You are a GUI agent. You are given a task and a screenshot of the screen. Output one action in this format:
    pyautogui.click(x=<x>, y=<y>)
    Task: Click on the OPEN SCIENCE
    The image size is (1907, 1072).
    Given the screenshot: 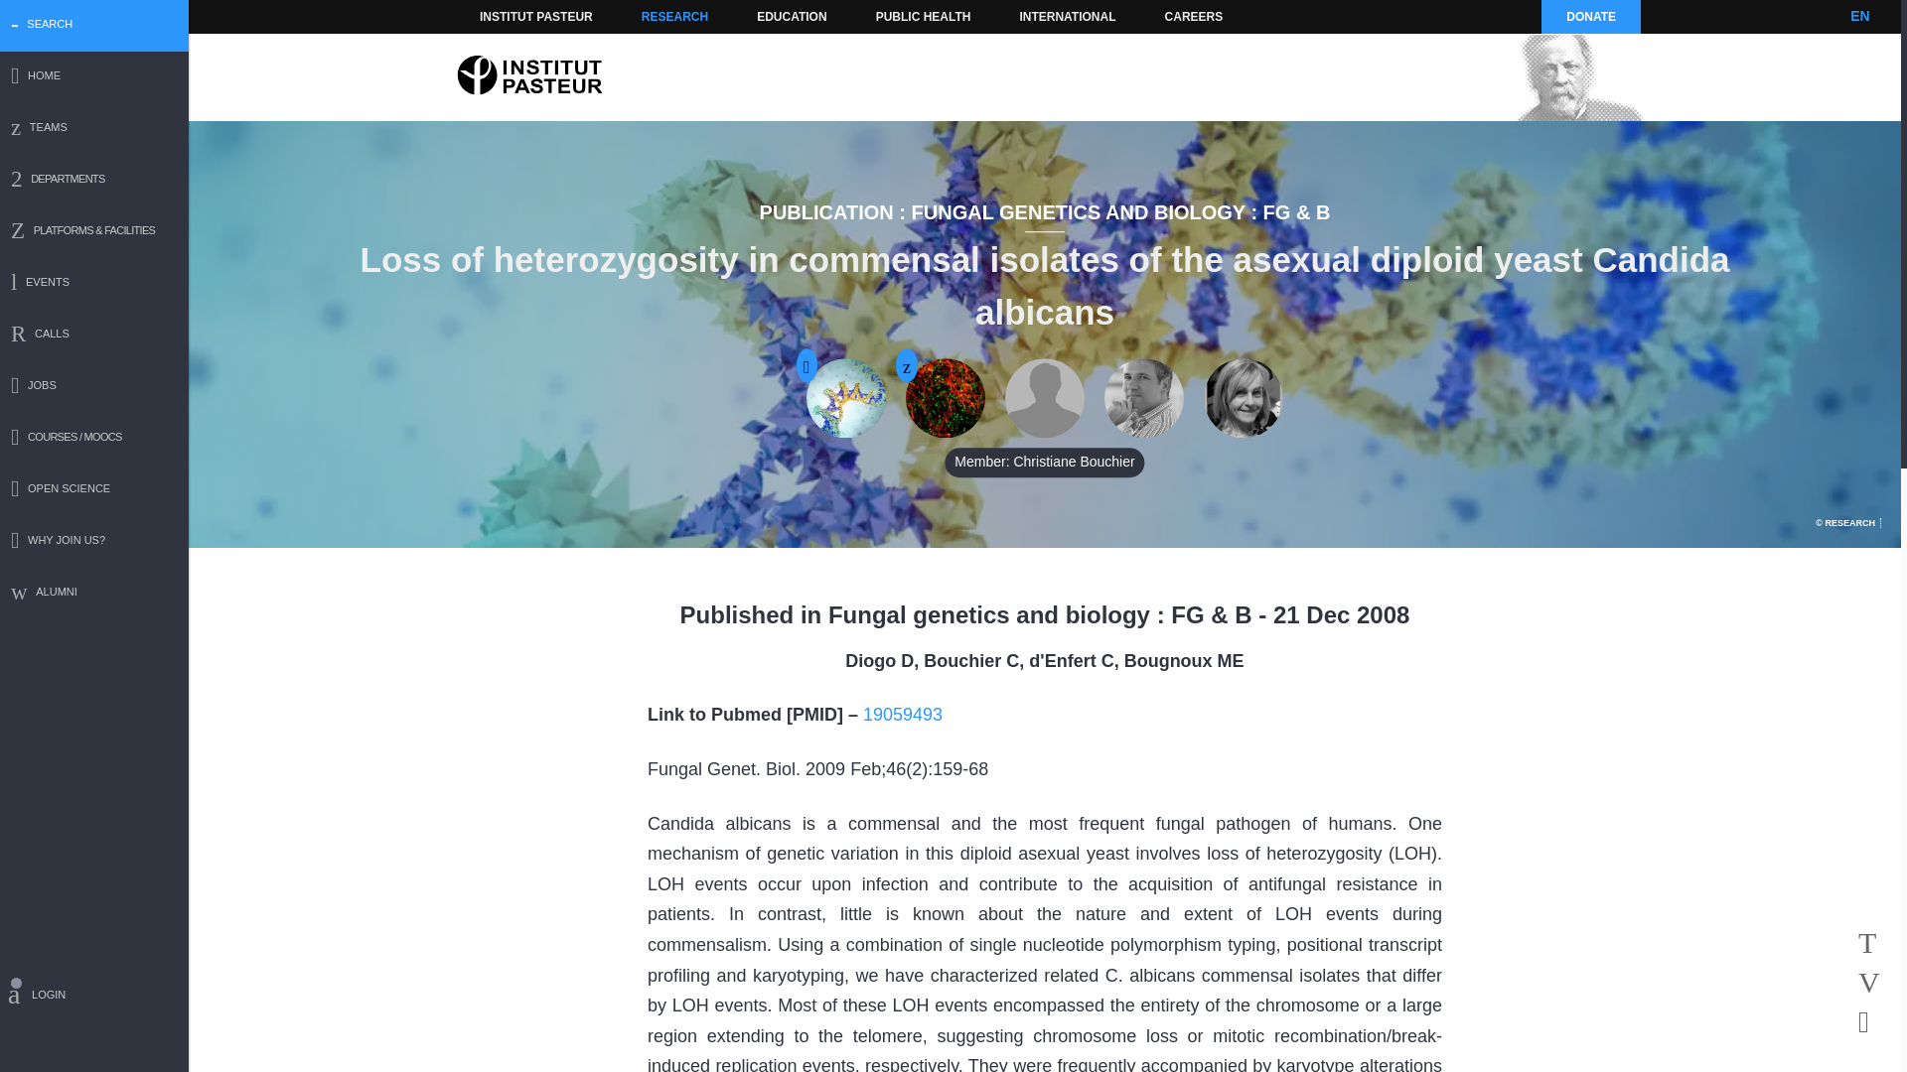 What is the action you would take?
    pyautogui.click(x=94, y=490)
    